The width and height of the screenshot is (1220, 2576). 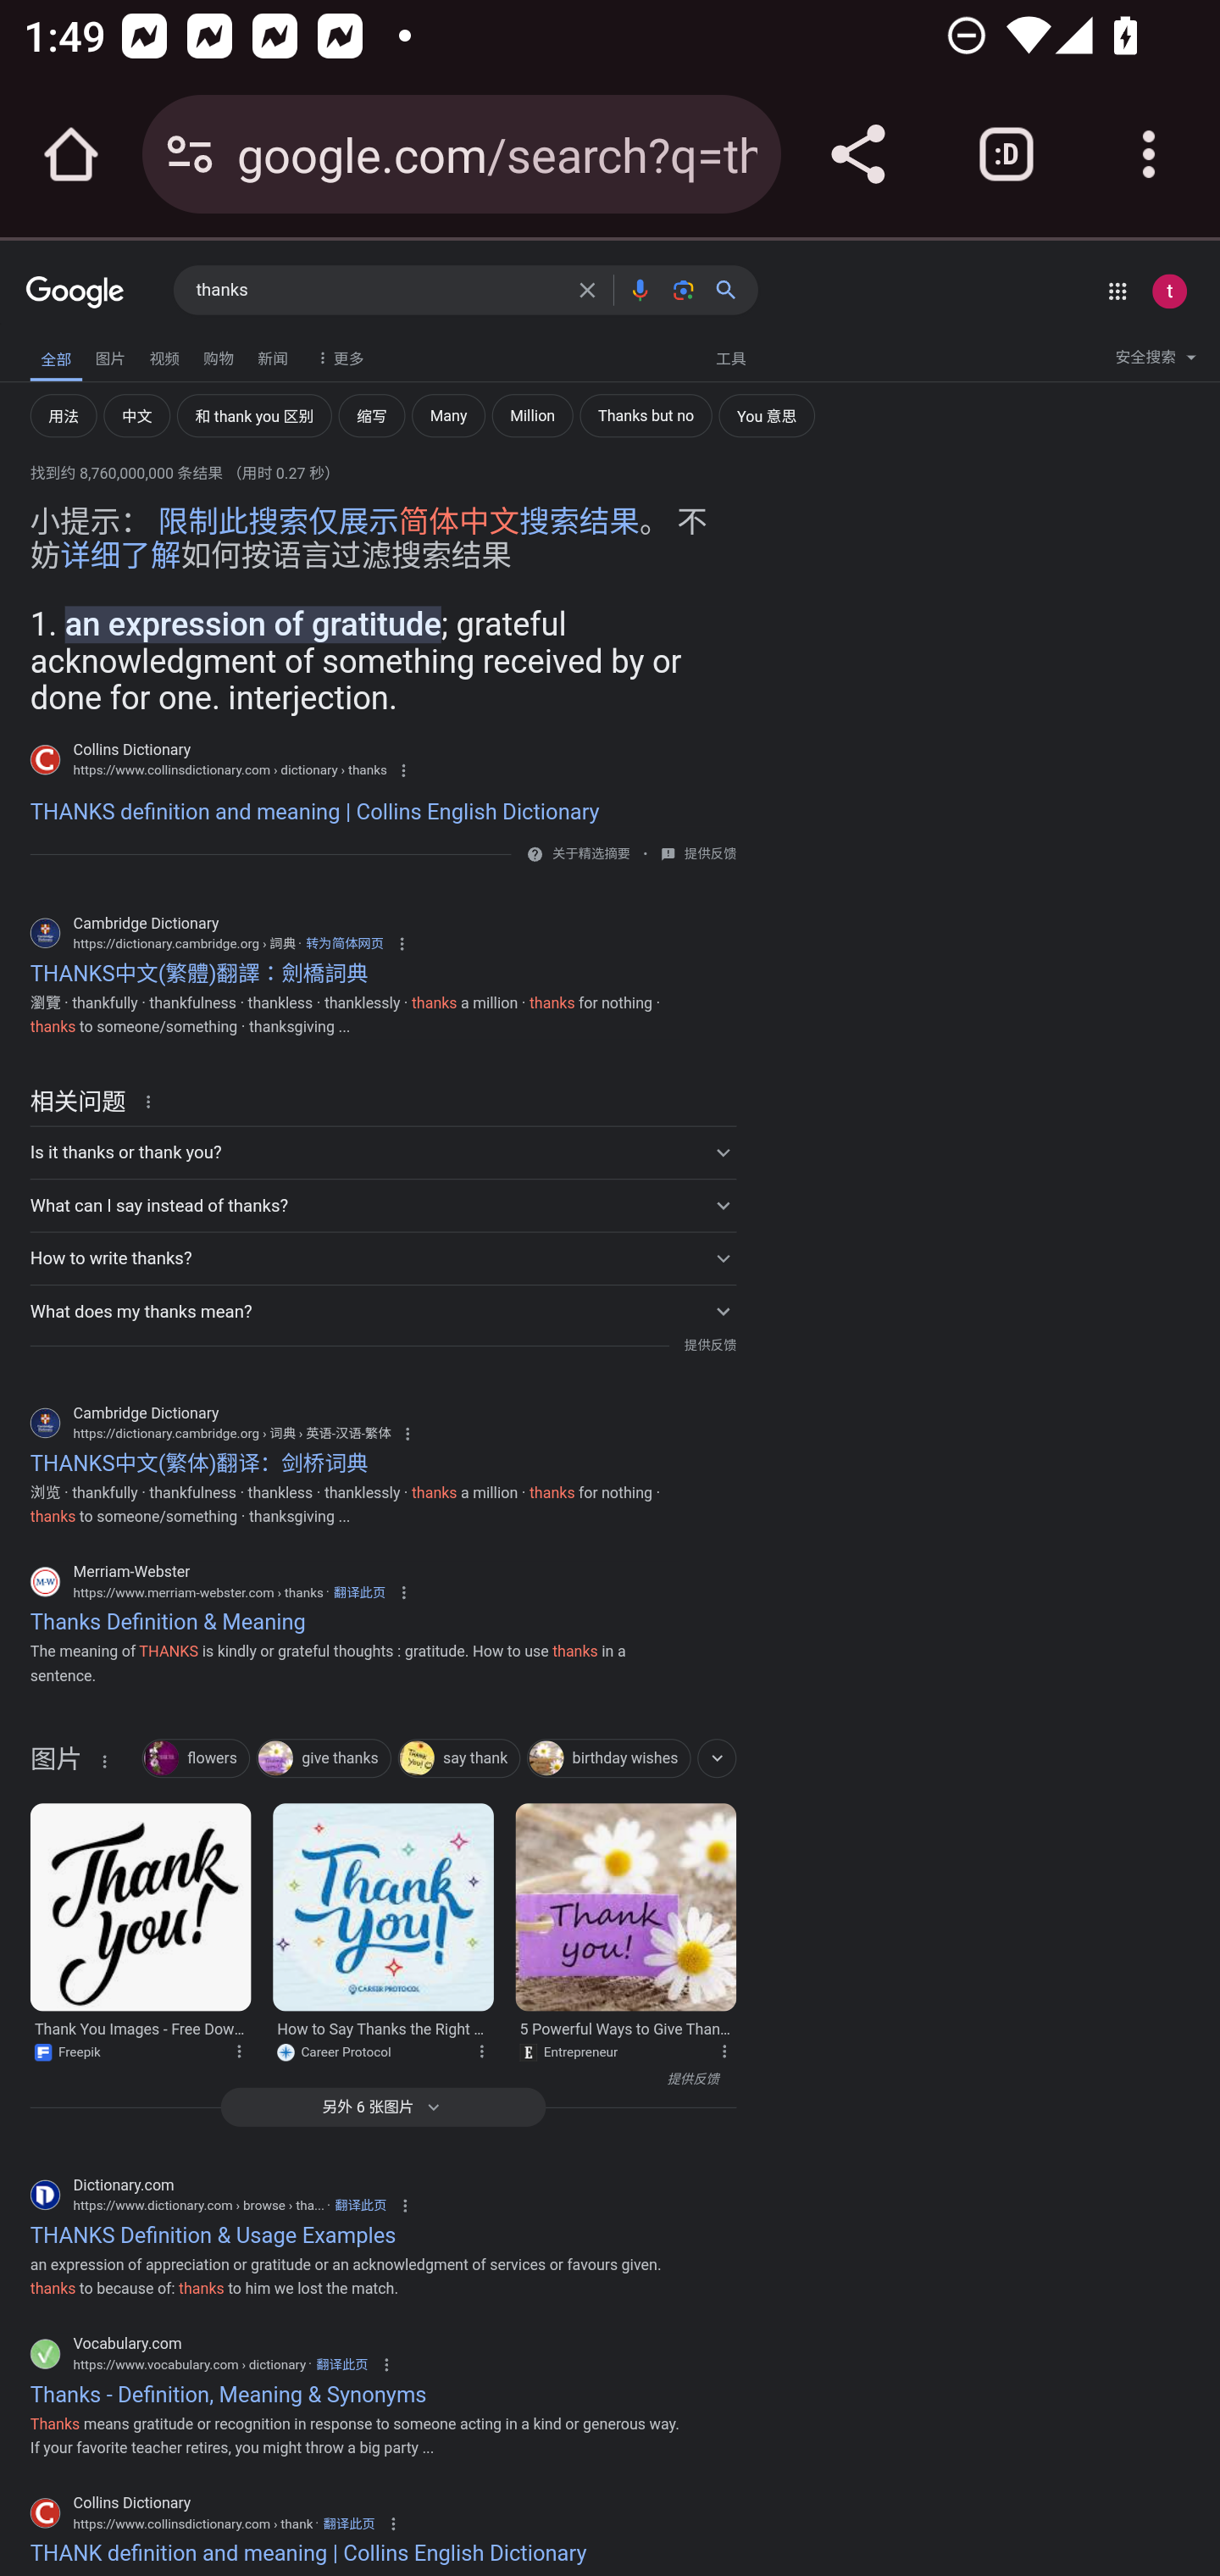 What do you see at coordinates (382, 1310) in the screenshot?
I see `What does my thanks mean?` at bounding box center [382, 1310].